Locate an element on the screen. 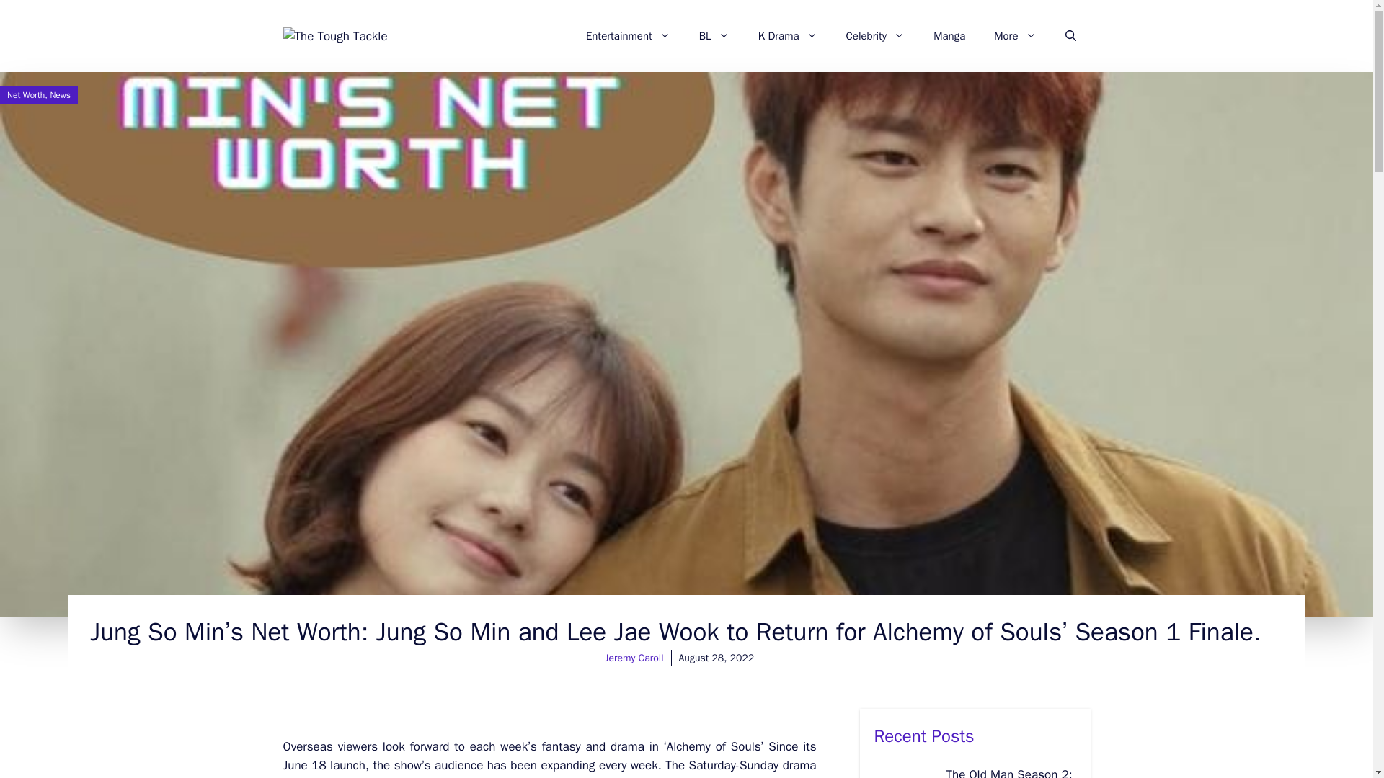 Image resolution: width=1384 pixels, height=778 pixels. Celebrity is located at coordinates (875, 36).